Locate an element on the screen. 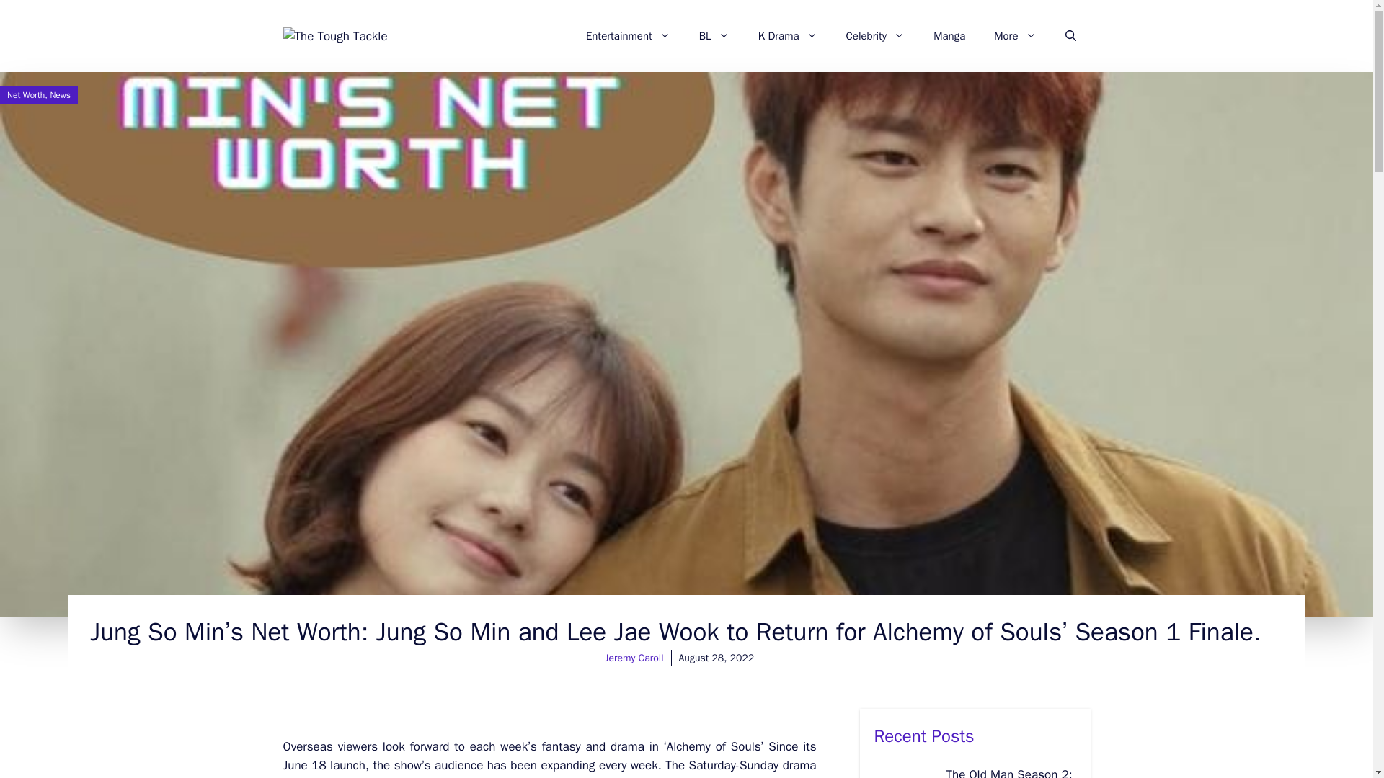 Image resolution: width=1384 pixels, height=778 pixels. Celebrity is located at coordinates (875, 36).